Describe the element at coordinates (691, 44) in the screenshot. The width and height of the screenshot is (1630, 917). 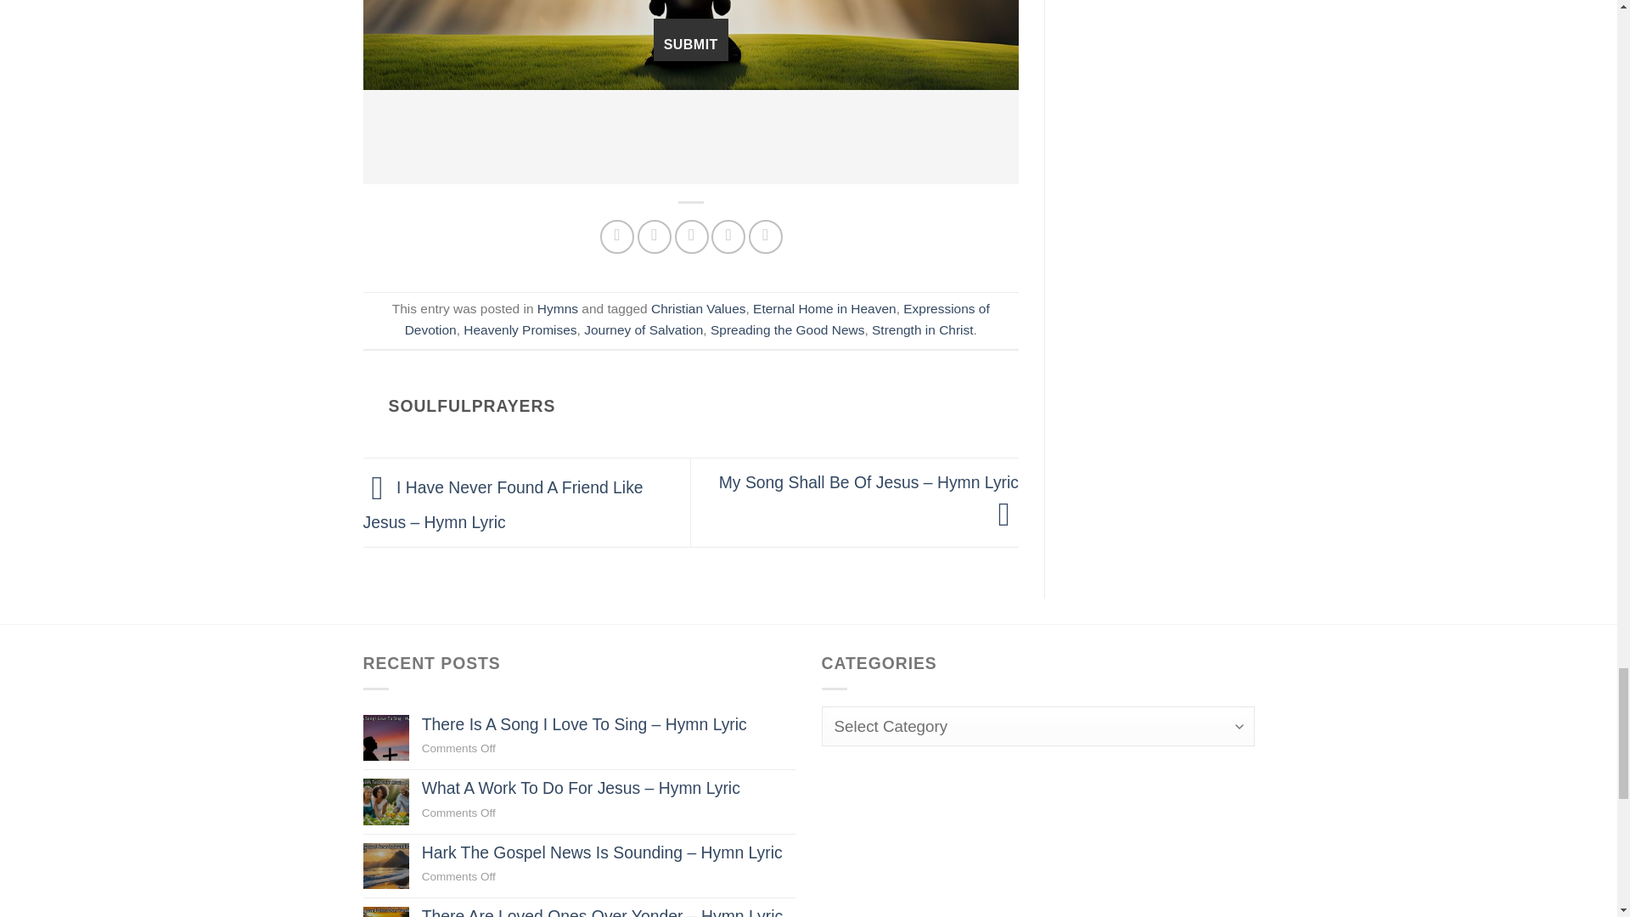
I see `Jesus And Him Crucified - Hymn Lyric` at that location.